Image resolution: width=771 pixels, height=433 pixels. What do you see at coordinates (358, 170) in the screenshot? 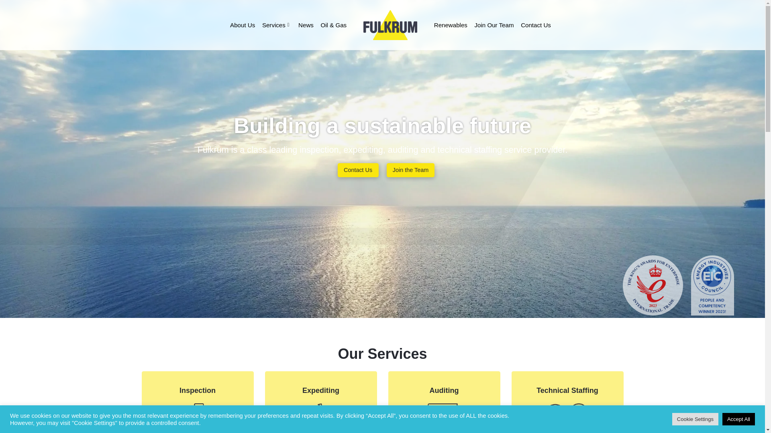
I see `Contact Us` at bounding box center [358, 170].